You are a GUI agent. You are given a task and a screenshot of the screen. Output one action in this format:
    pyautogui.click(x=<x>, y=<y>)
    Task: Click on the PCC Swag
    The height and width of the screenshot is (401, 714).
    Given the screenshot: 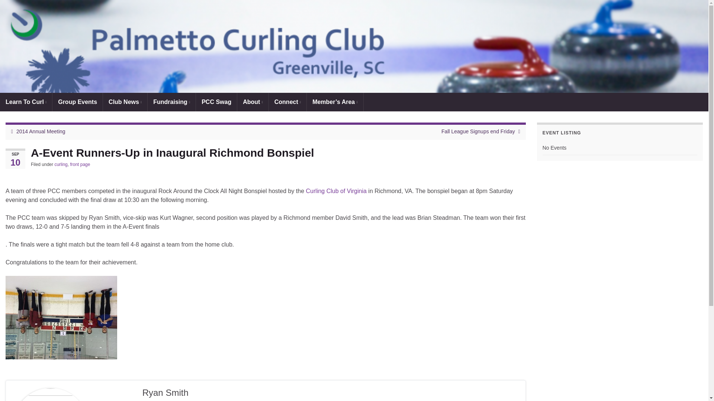 What is the action you would take?
    pyautogui.click(x=216, y=102)
    